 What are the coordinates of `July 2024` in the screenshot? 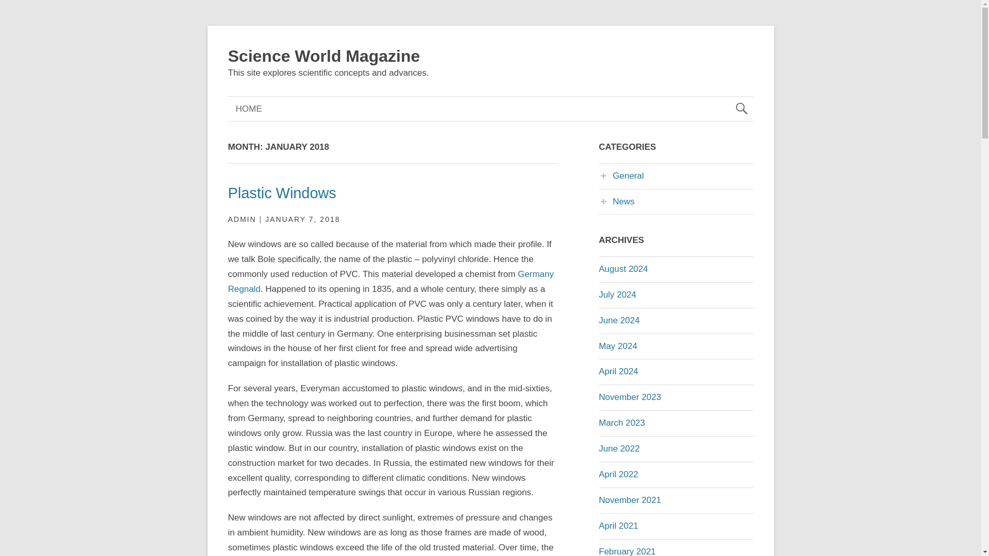 It's located at (617, 294).